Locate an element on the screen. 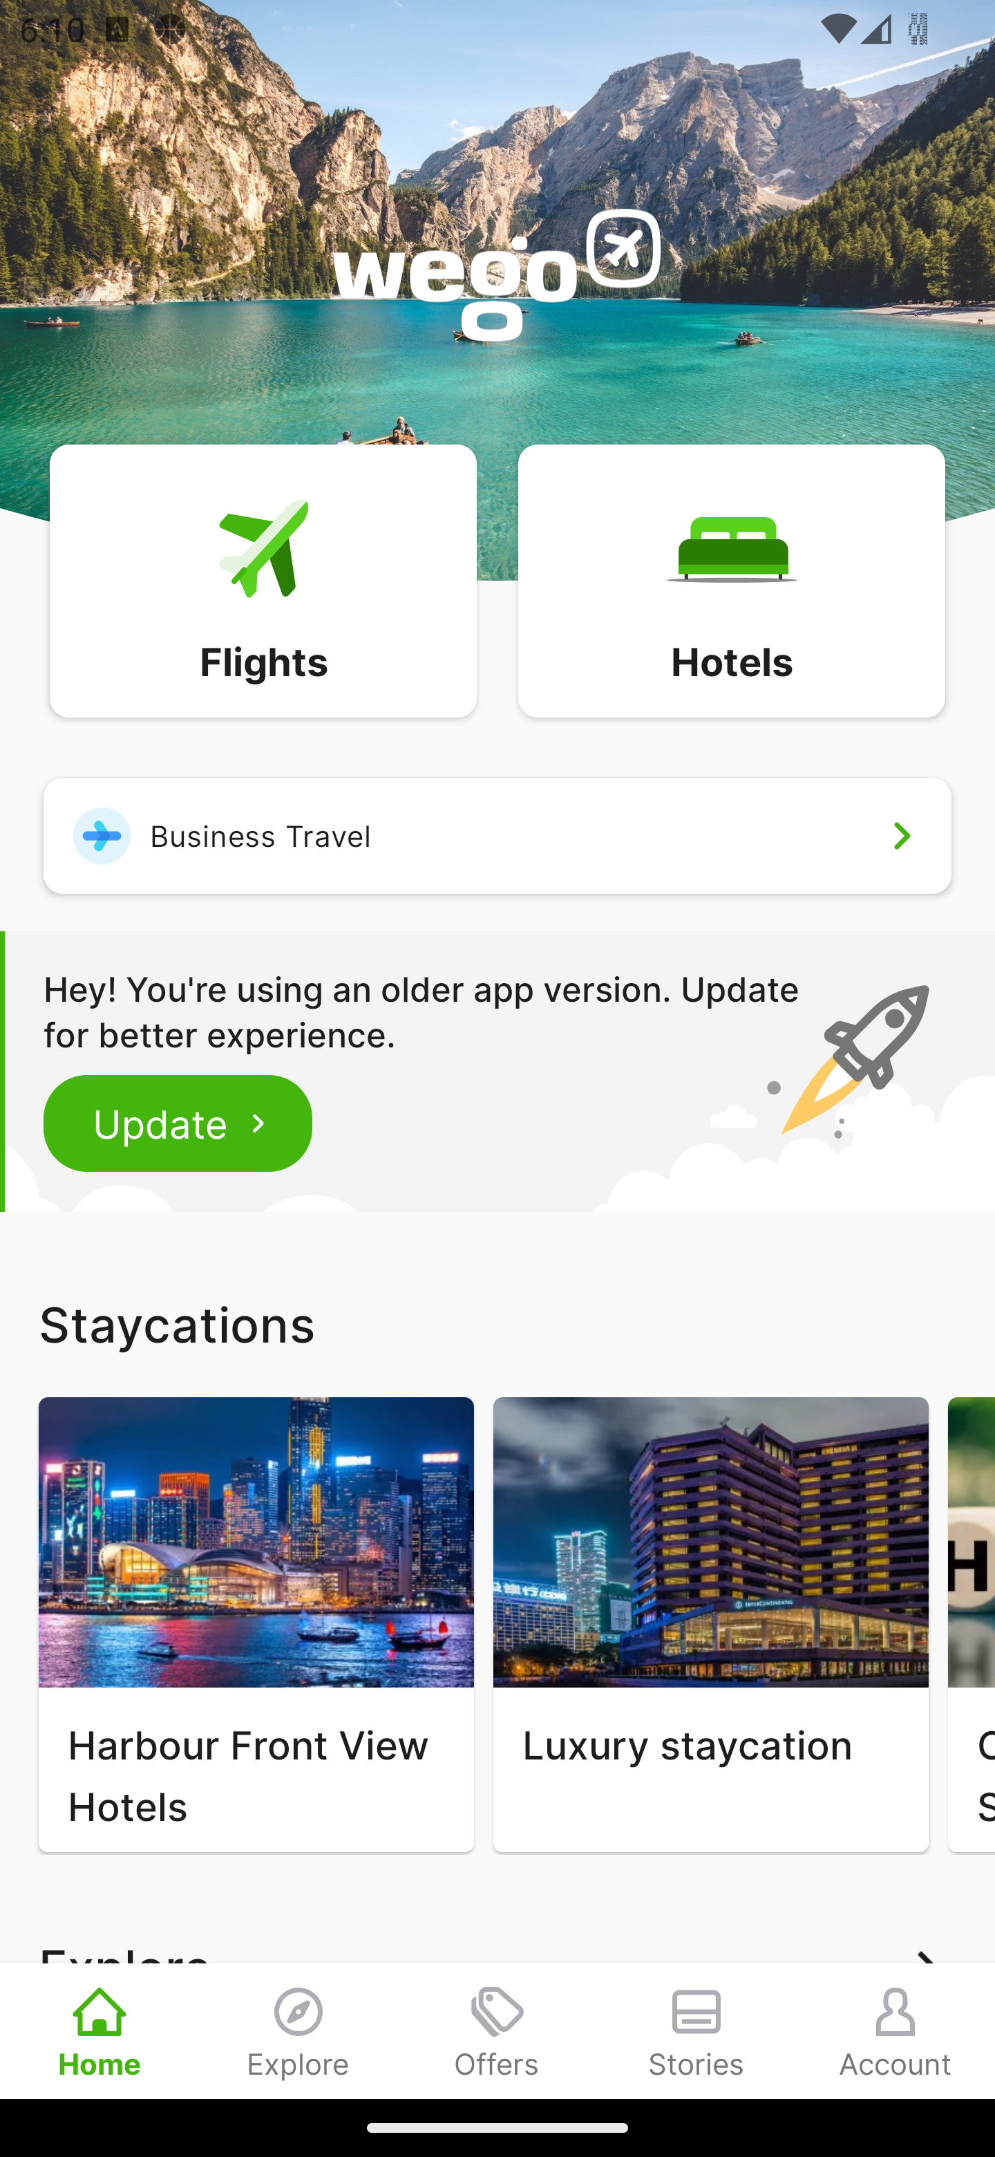 Image resolution: width=995 pixels, height=2157 pixels. Account is located at coordinates (895, 2030).